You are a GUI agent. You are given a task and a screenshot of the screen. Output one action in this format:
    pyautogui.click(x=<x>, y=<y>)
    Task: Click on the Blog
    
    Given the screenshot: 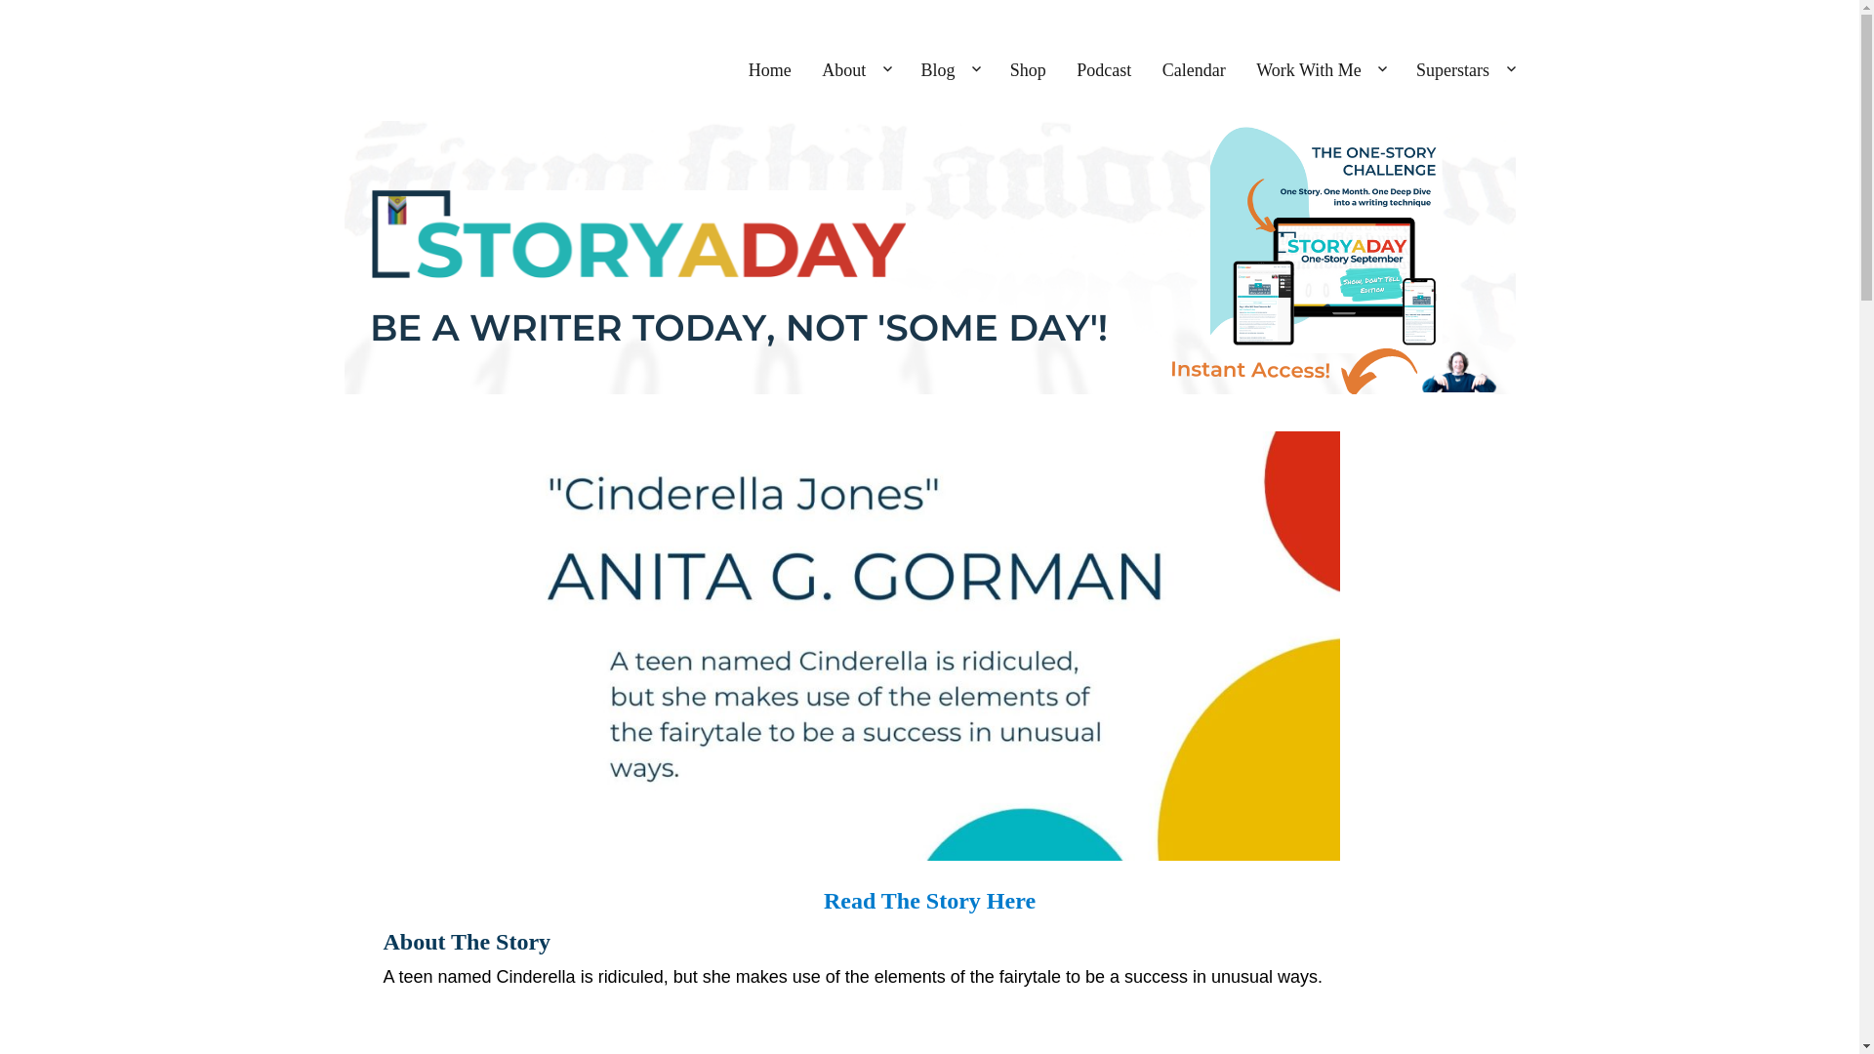 What is the action you would take?
    pyautogui.click(x=950, y=70)
    